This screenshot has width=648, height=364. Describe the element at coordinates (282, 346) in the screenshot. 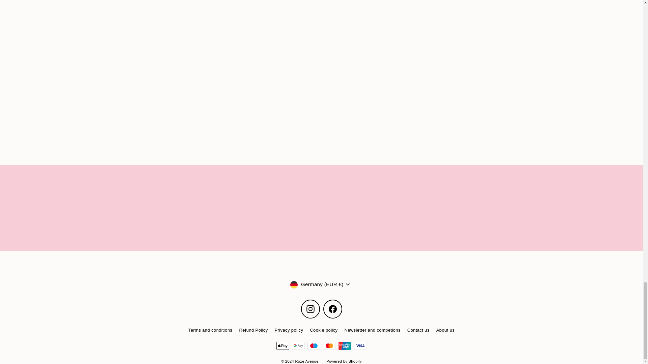

I see `Apple Pay` at that location.